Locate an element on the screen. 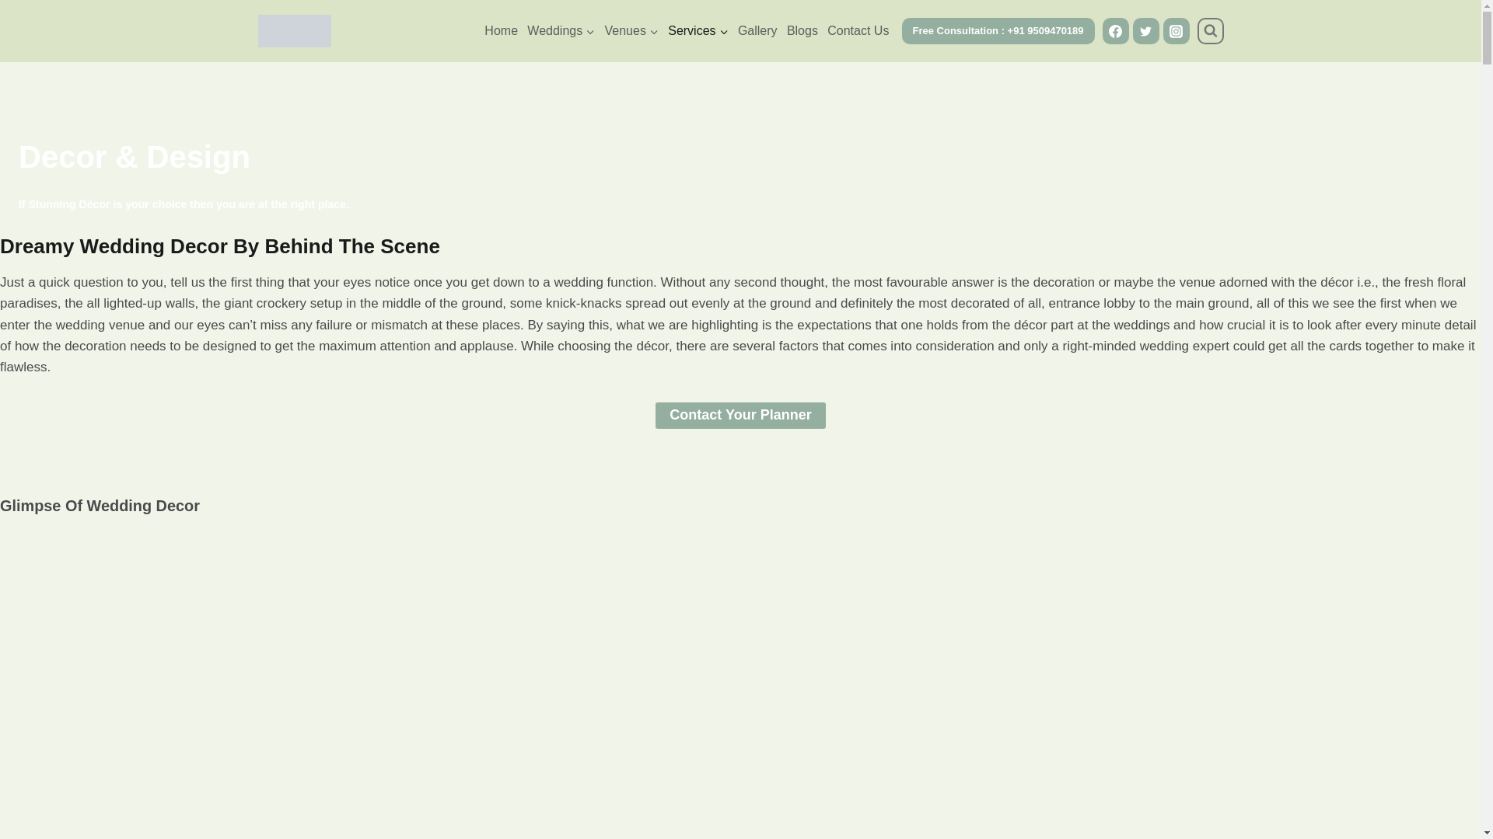 The image size is (1493, 839). Weddings is located at coordinates (561, 31).